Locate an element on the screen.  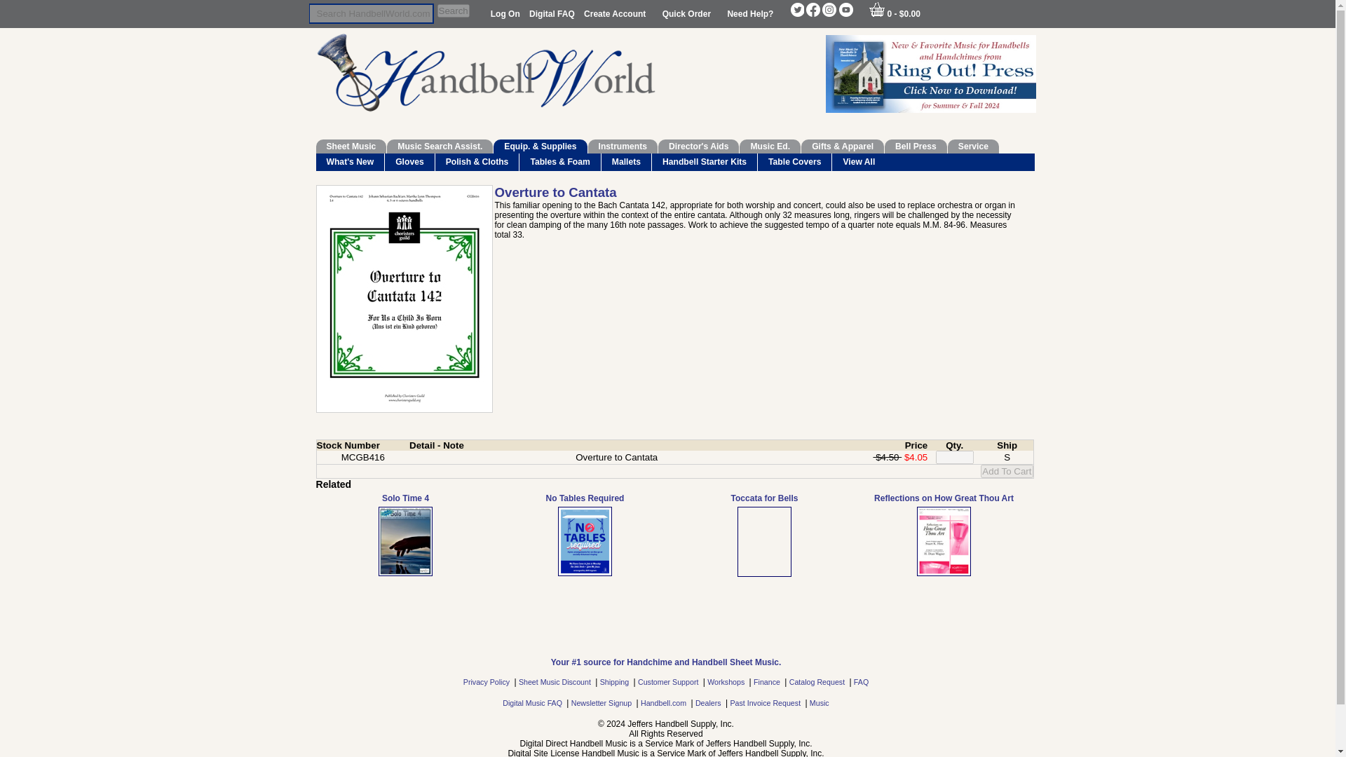
What's New is located at coordinates (350, 163).